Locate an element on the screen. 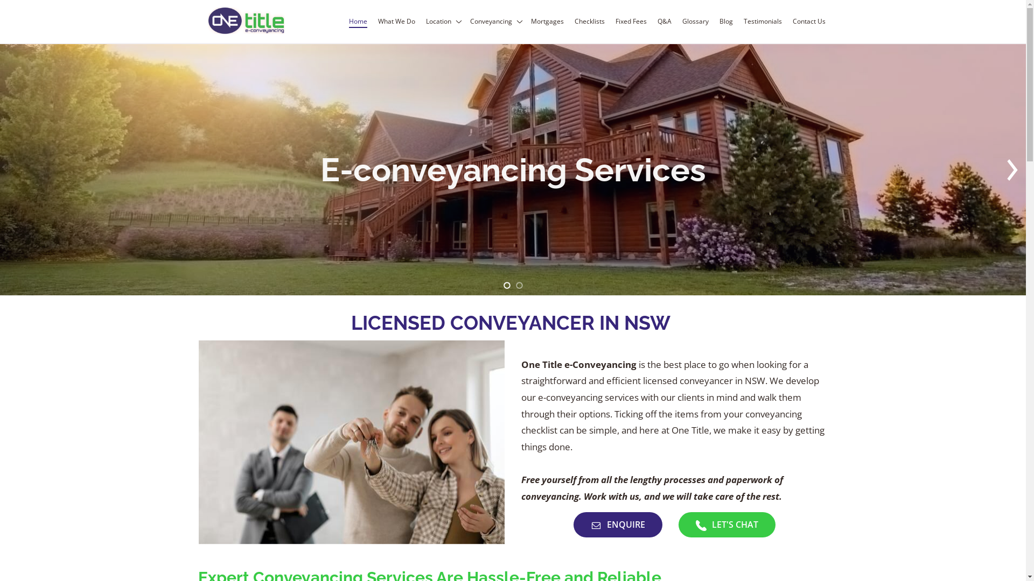 The height and width of the screenshot is (581, 1034). Conveyancing is located at coordinates (495, 22).